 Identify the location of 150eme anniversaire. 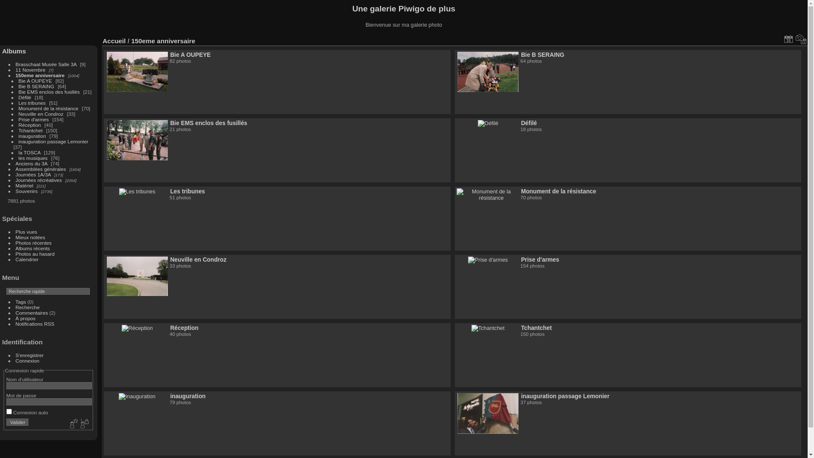
(40, 75).